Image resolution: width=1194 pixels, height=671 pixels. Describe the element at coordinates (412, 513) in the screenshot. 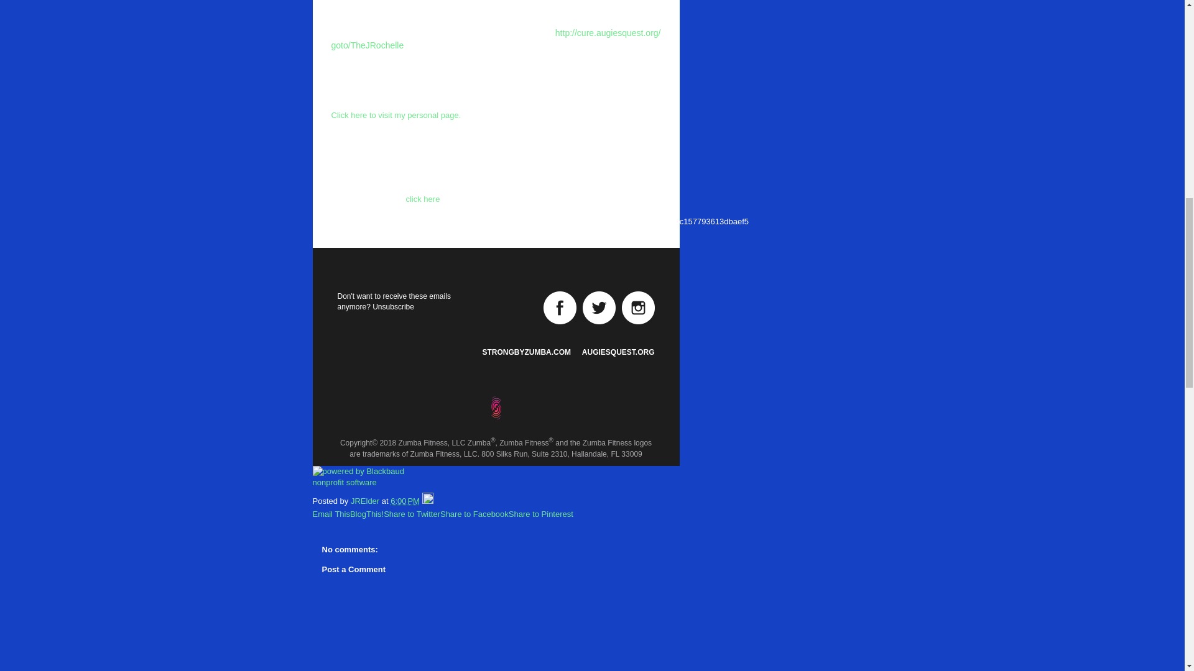

I see `Share to Twitter` at that location.